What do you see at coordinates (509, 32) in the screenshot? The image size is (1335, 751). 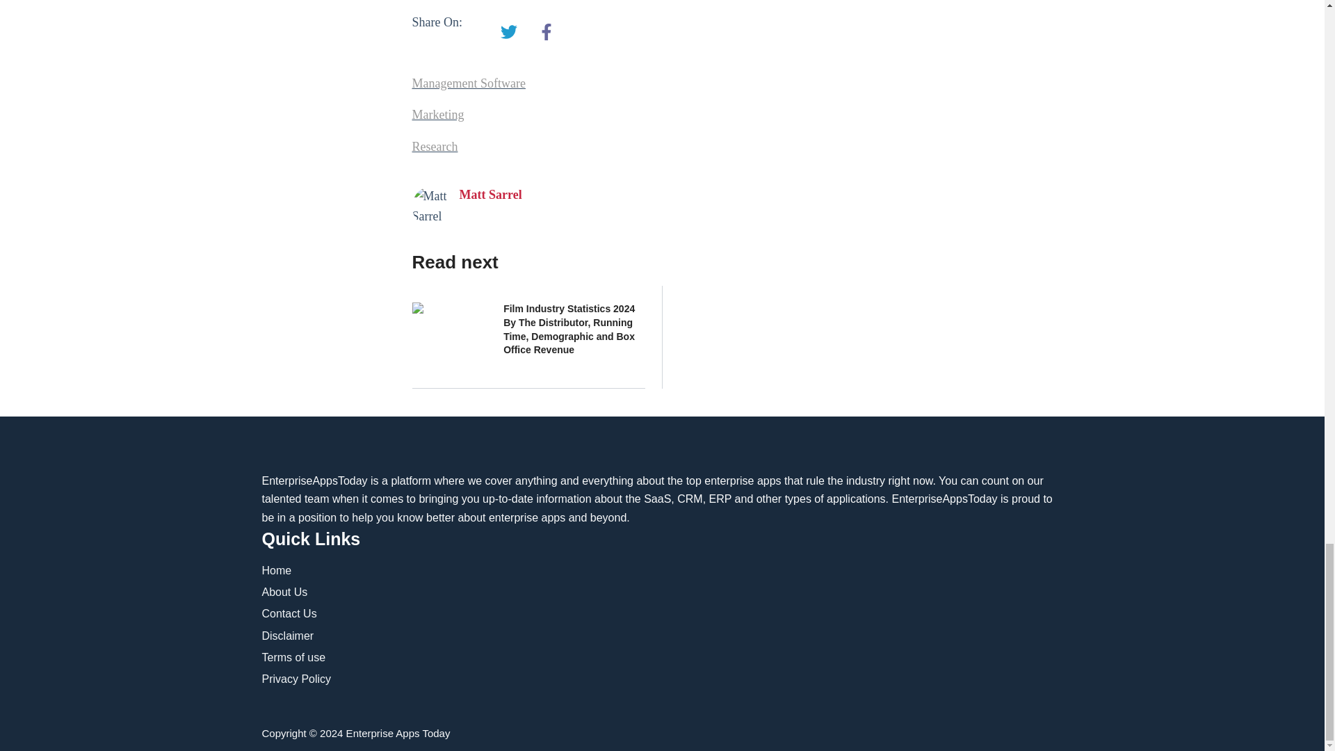 I see `7 Apps for Simplifying Project Management` at bounding box center [509, 32].